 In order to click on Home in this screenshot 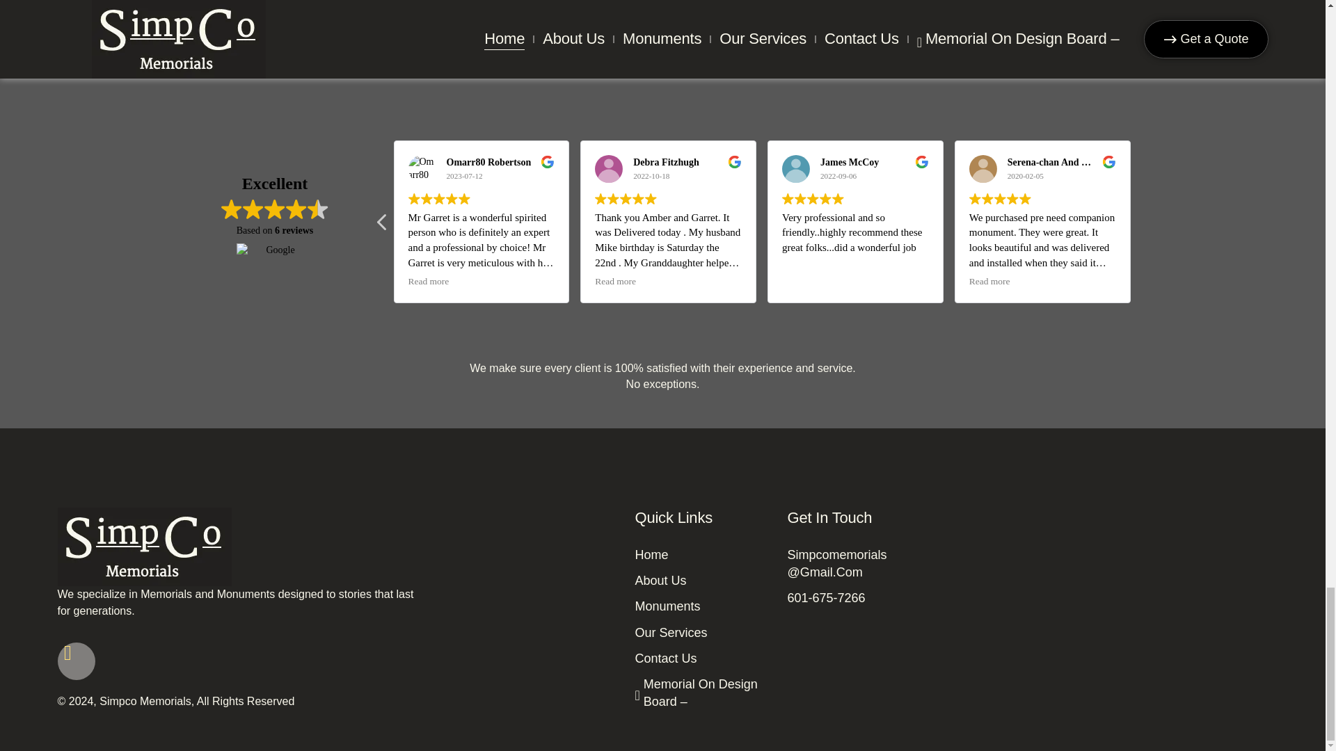, I will do `click(703, 555)`.